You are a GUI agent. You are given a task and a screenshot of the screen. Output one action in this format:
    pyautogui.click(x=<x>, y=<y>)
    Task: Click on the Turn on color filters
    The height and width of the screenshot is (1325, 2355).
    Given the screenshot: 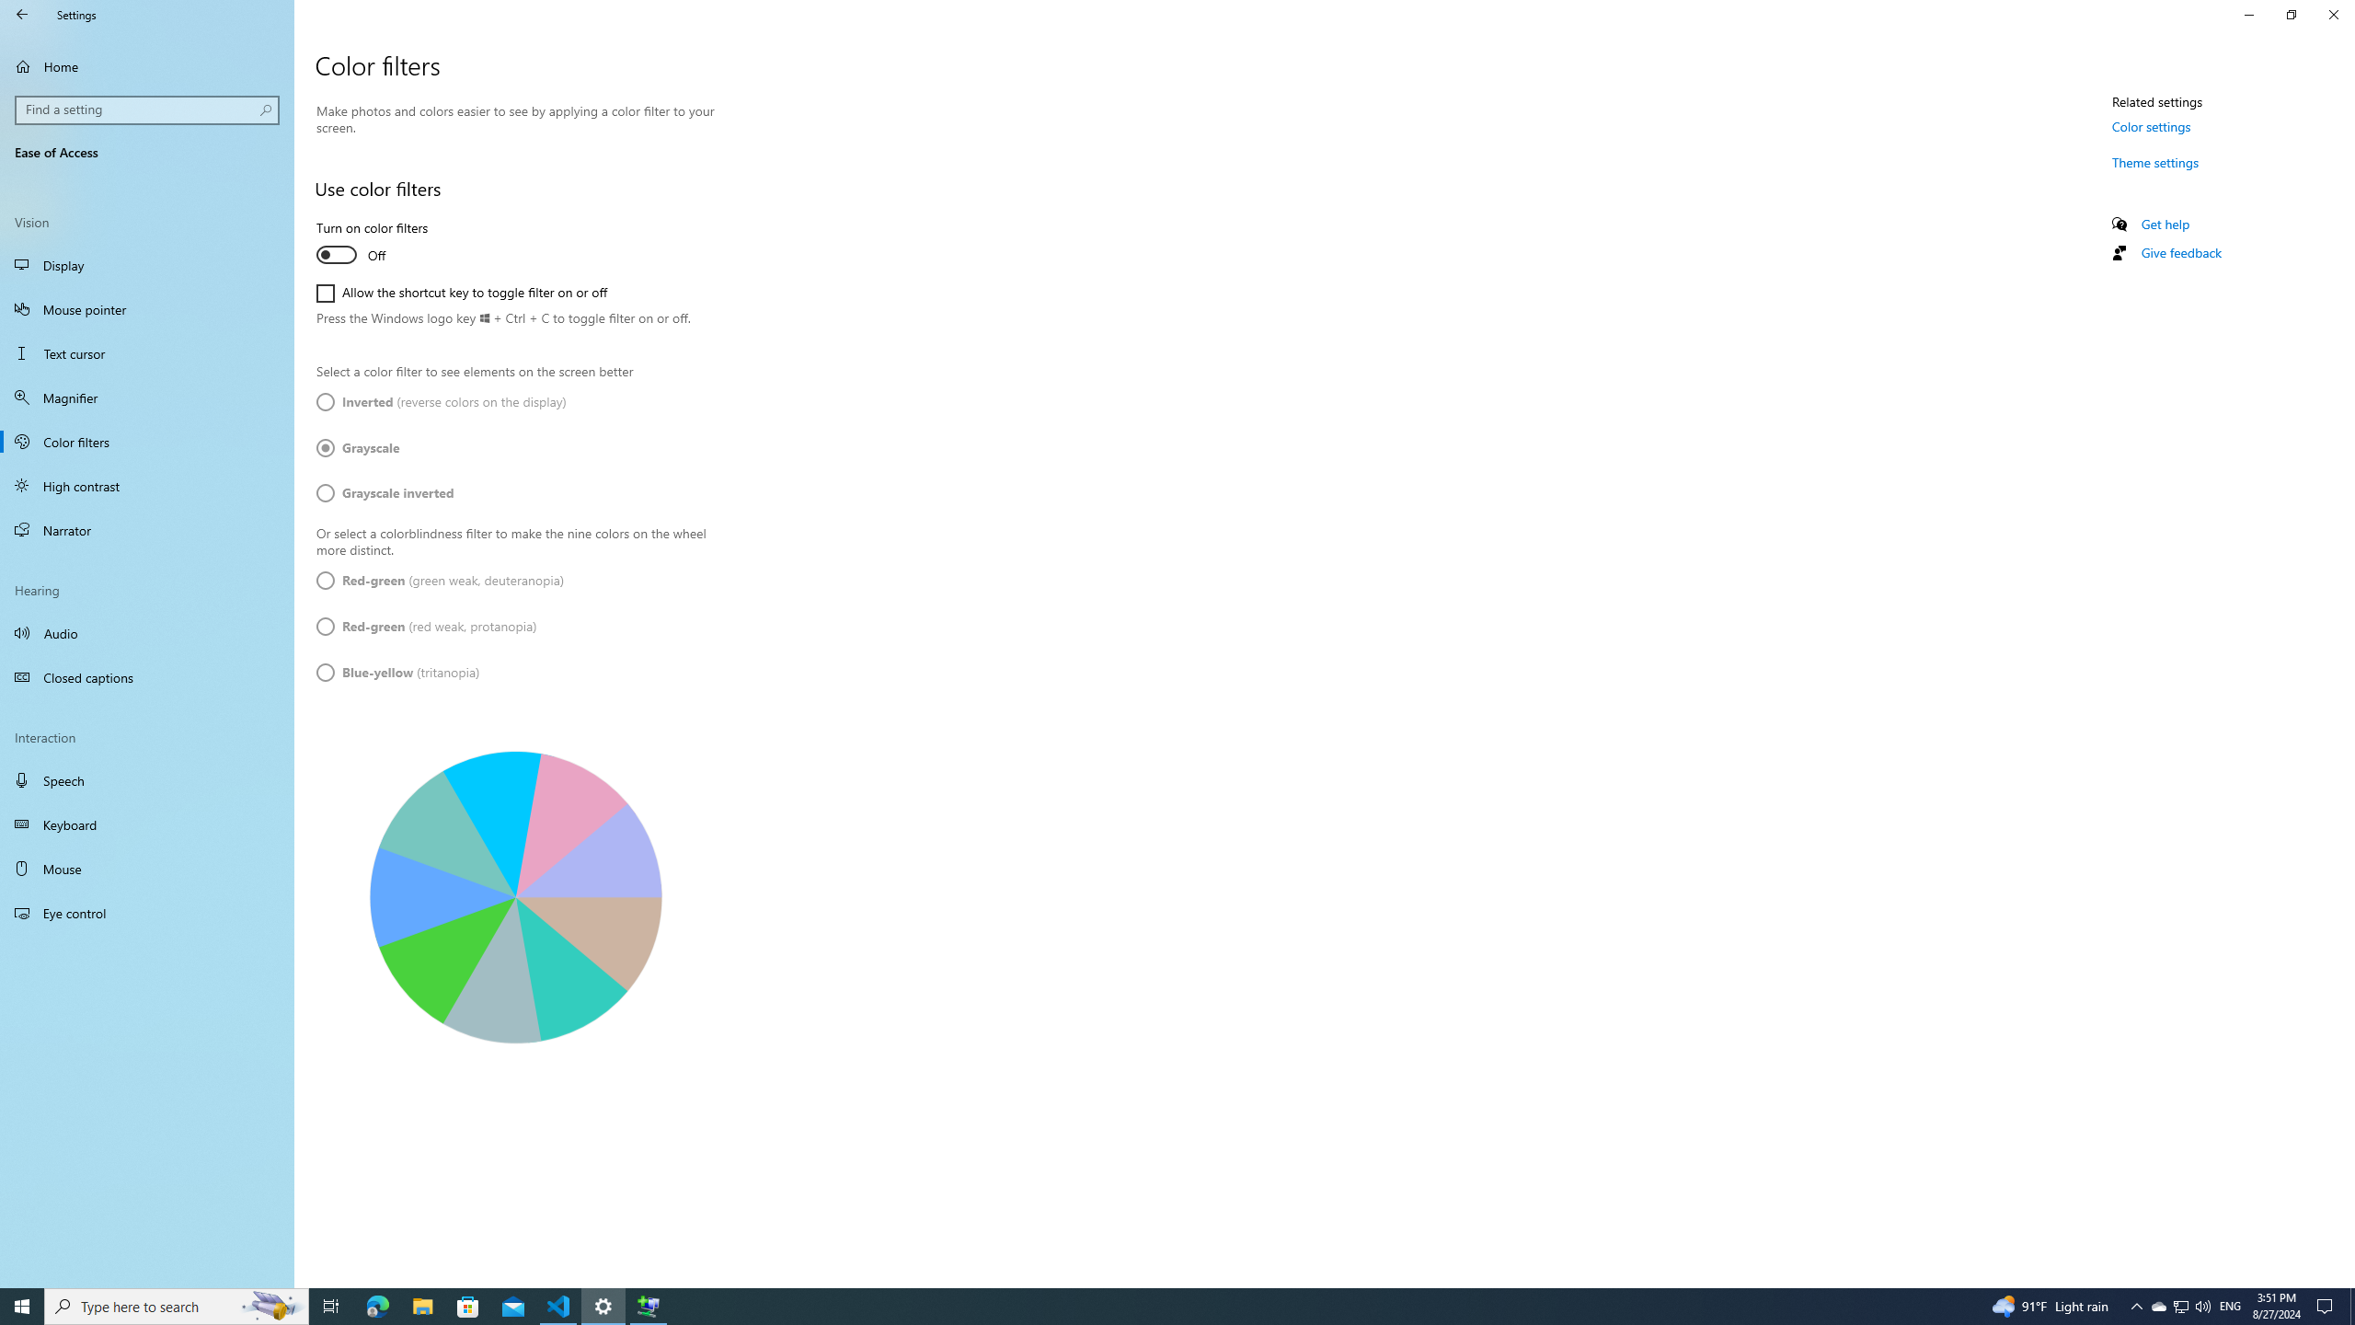 What is the action you would take?
    pyautogui.click(x=384, y=243)
    